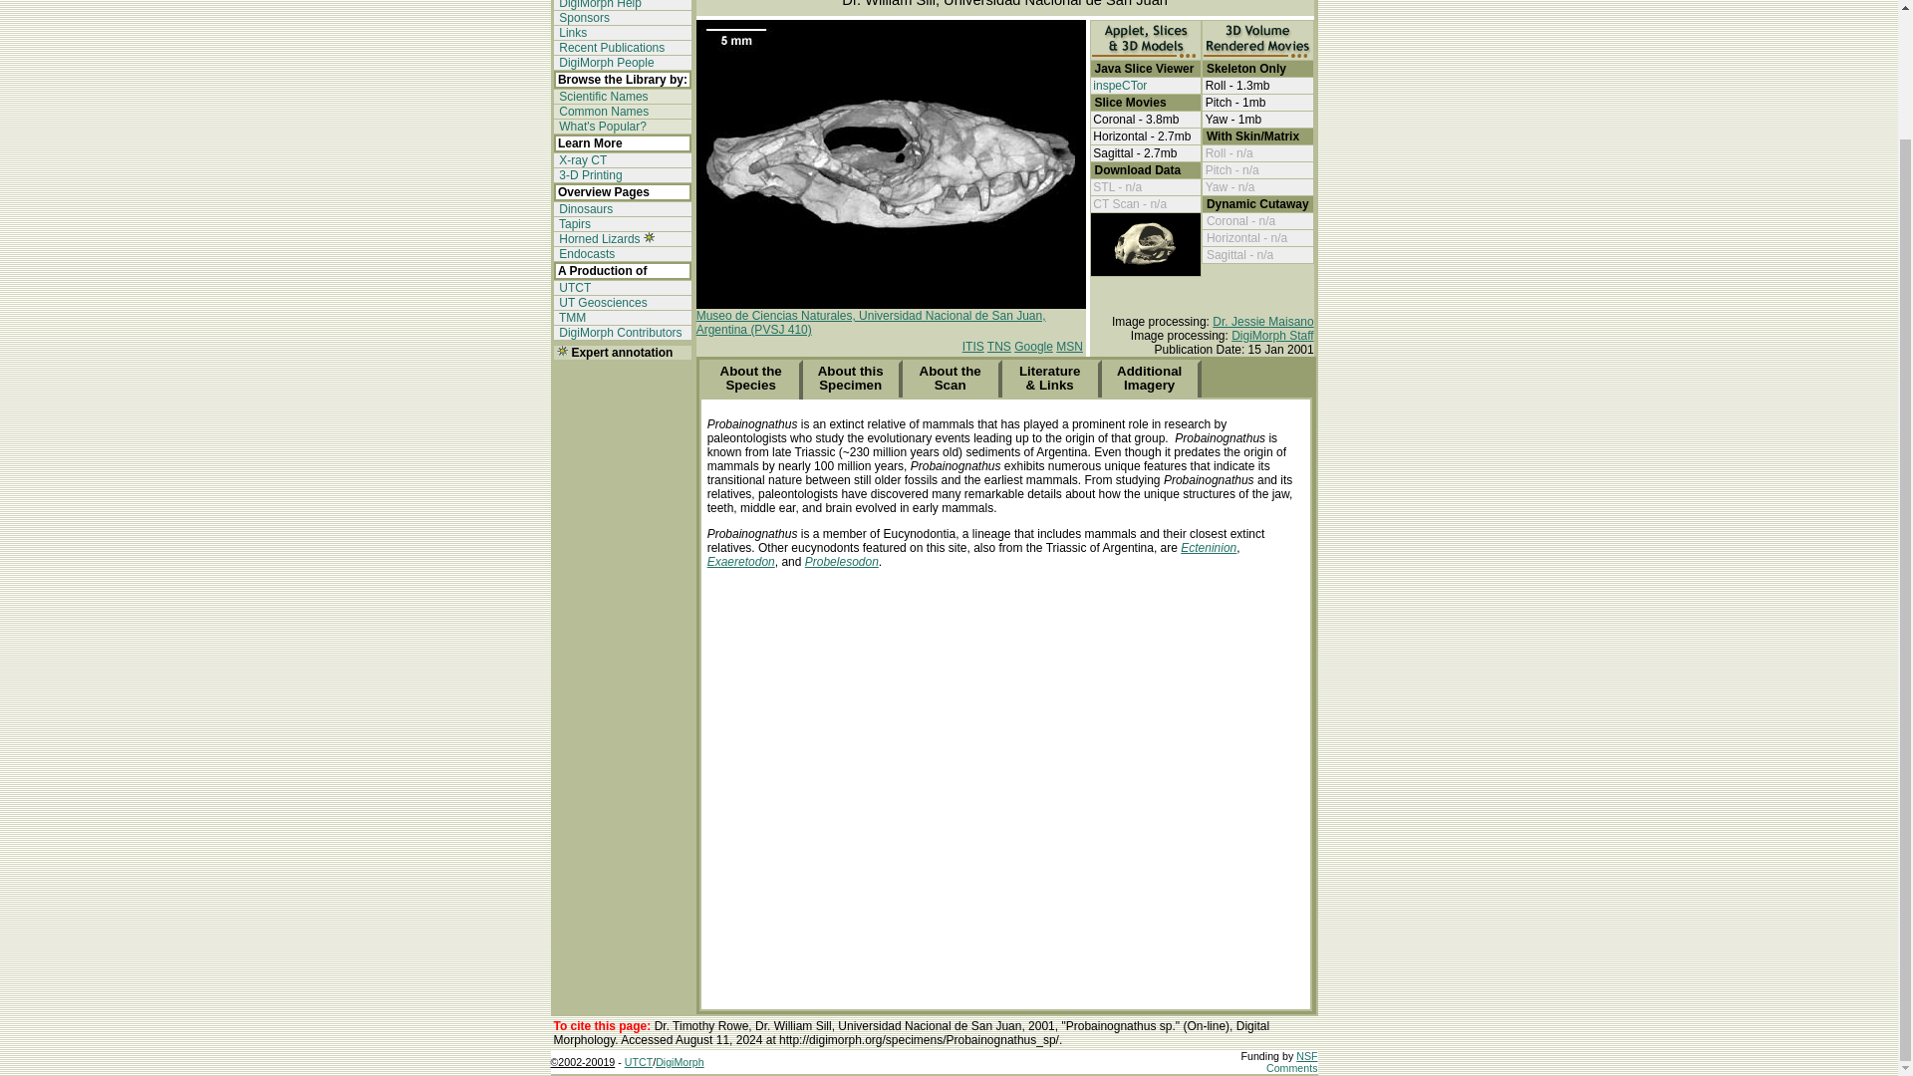 The image size is (1913, 1076). What do you see at coordinates (610, 48) in the screenshot?
I see ` Recent Publications` at bounding box center [610, 48].